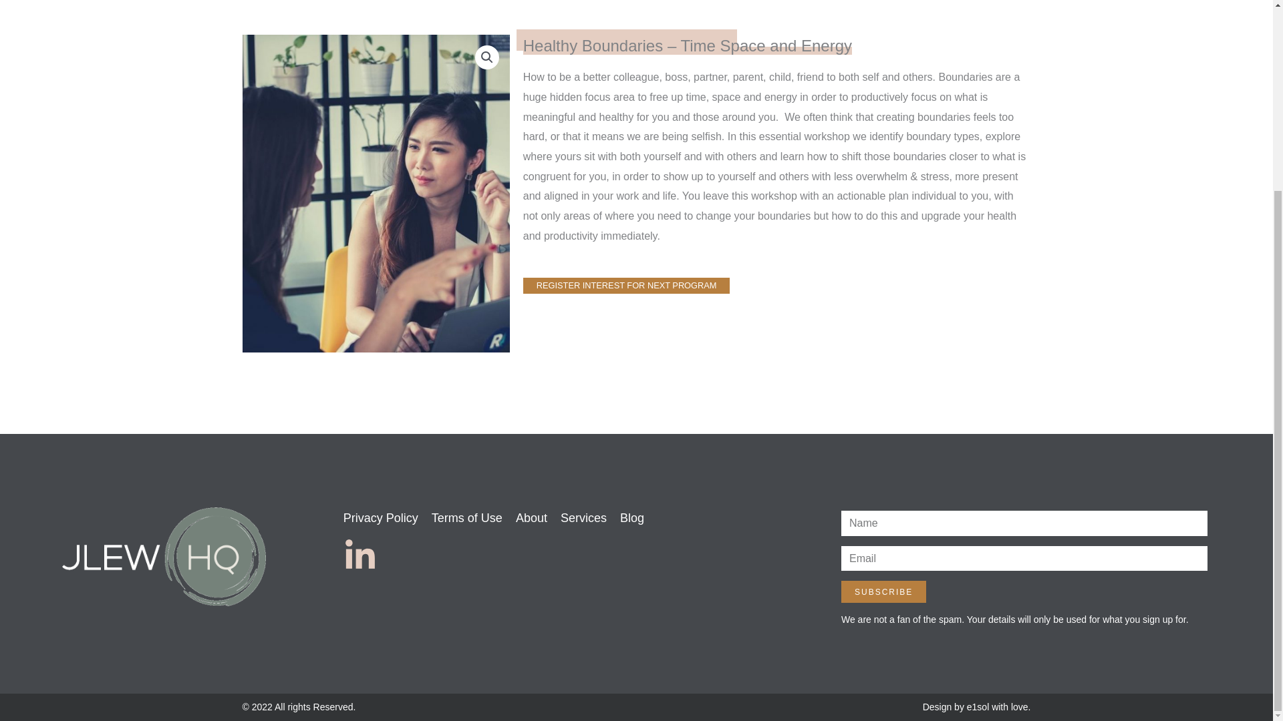 This screenshot has width=1283, height=721. Describe the element at coordinates (381, 518) in the screenshot. I see `Privacy Policy` at that location.